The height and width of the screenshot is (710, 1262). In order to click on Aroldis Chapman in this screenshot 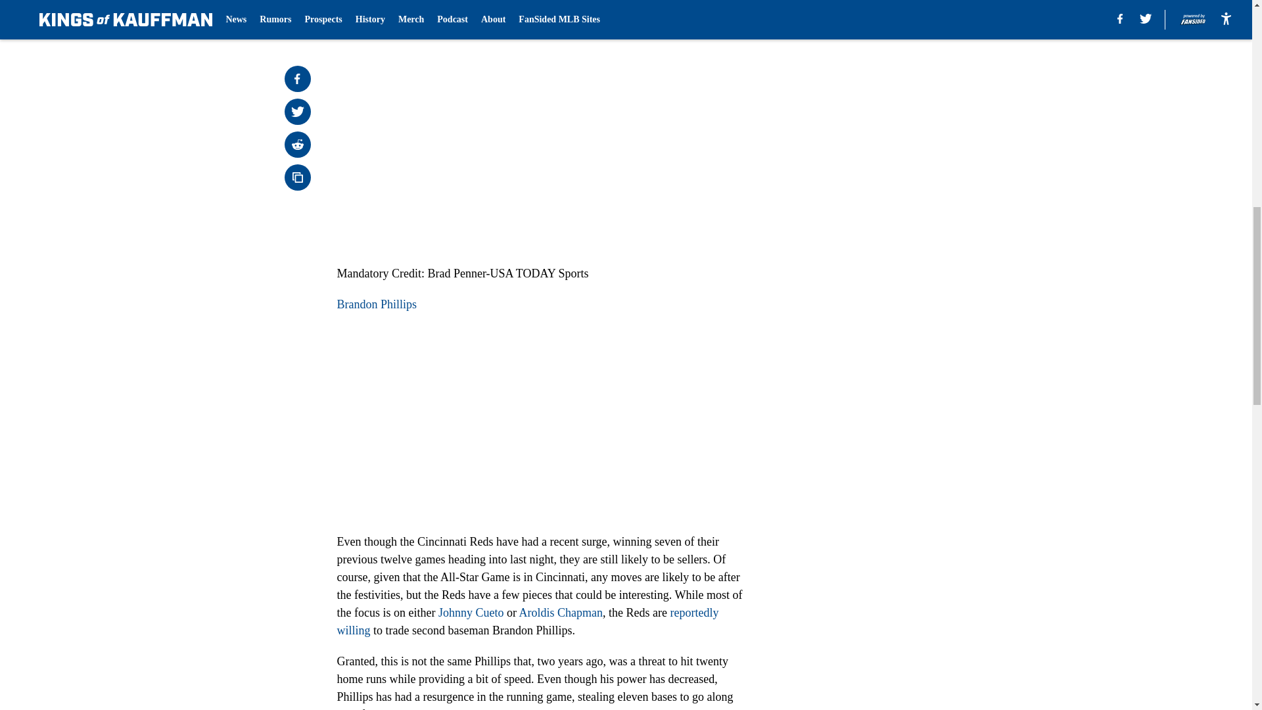, I will do `click(561, 613)`.